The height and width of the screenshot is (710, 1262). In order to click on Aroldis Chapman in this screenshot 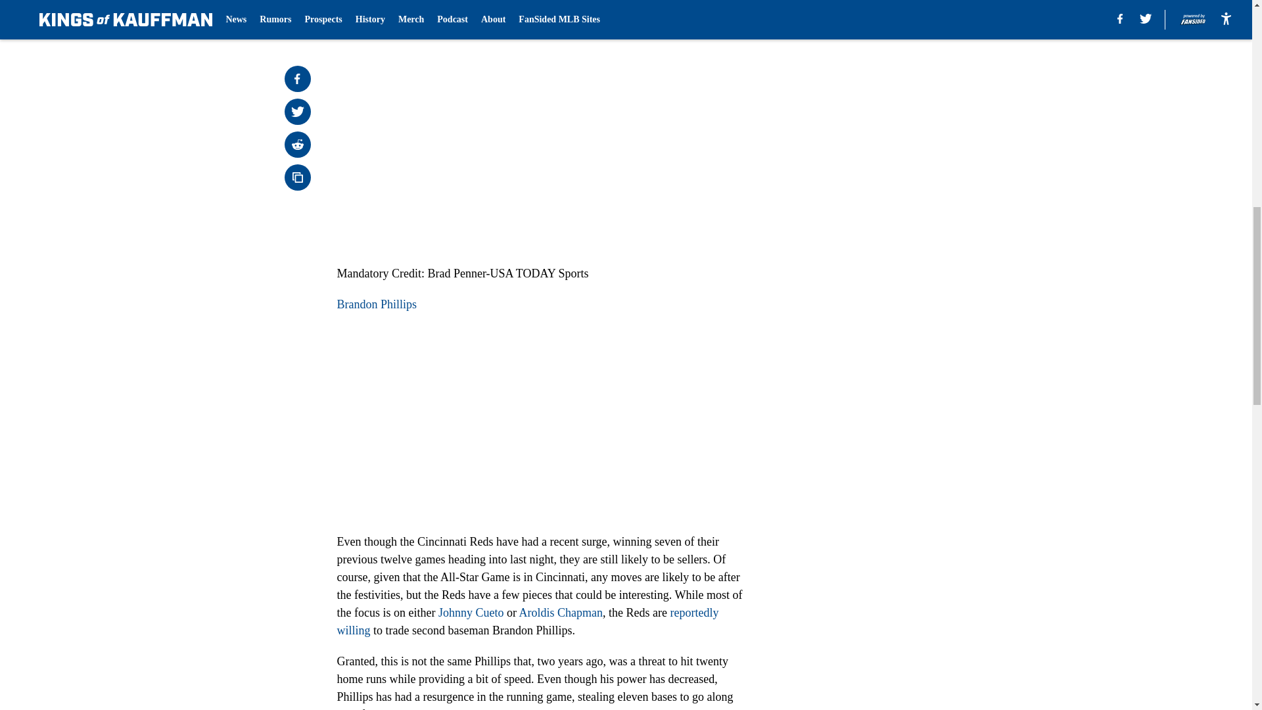, I will do `click(561, 613)`.